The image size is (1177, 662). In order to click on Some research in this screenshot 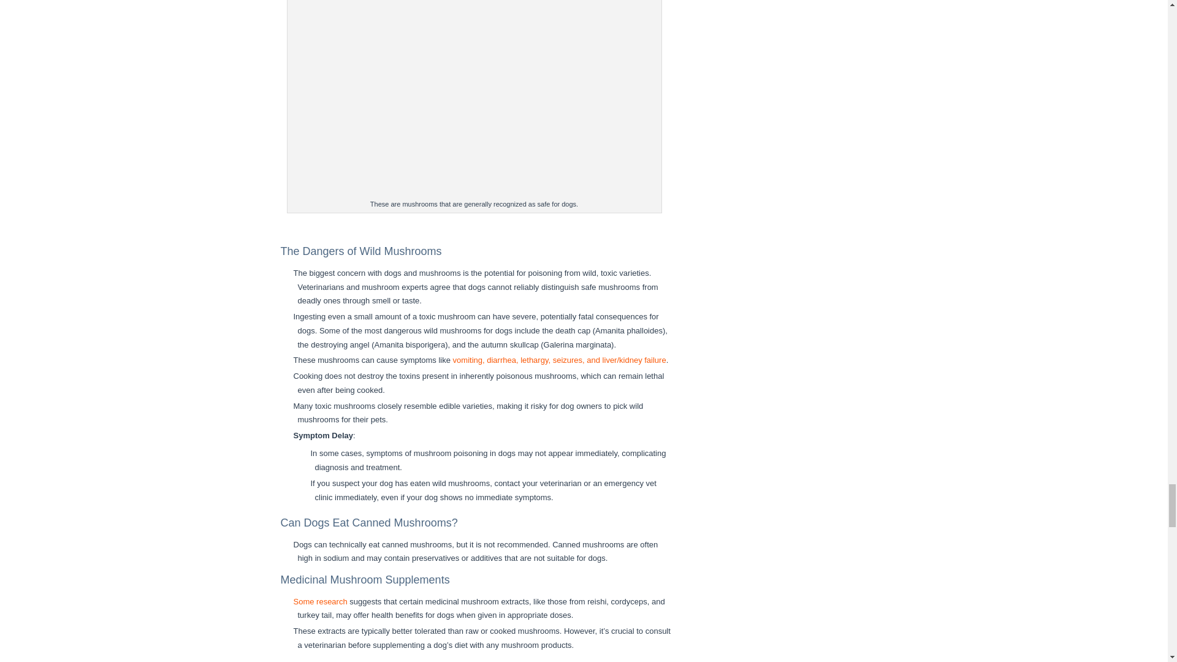, I will do `click(320, 602)`.